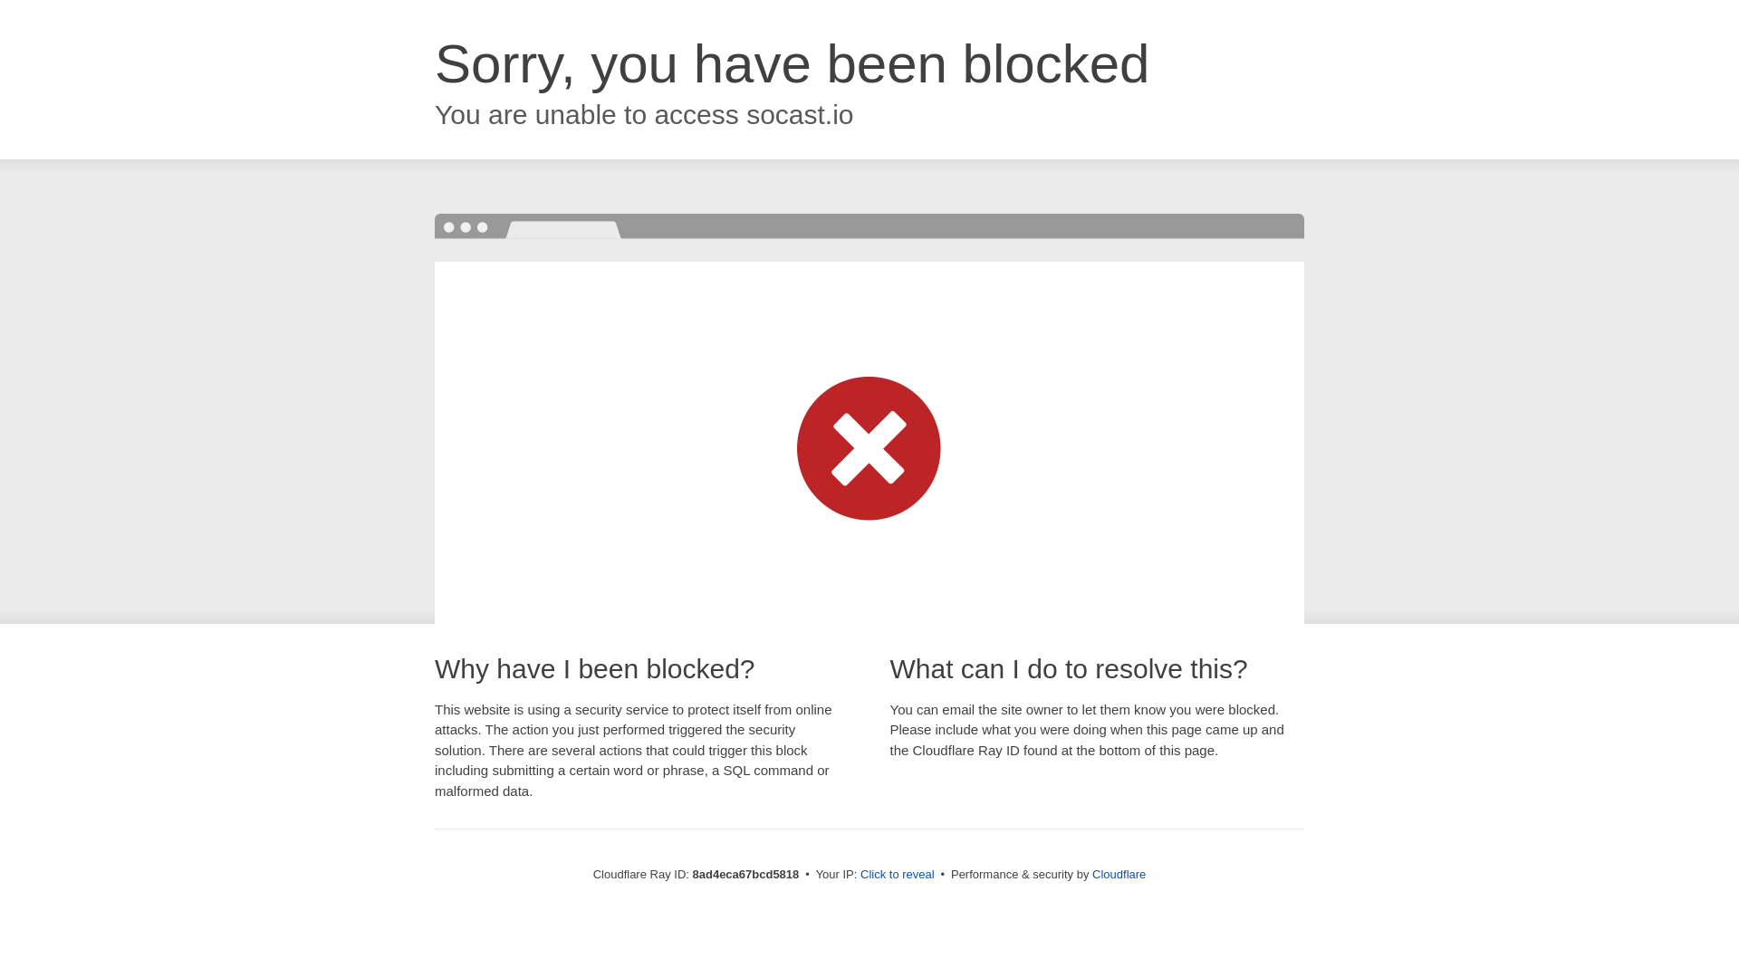 Image resolution: width=1739 pixels, height=978 pixels. I want to click on Click to reveal, so click(898, 875).